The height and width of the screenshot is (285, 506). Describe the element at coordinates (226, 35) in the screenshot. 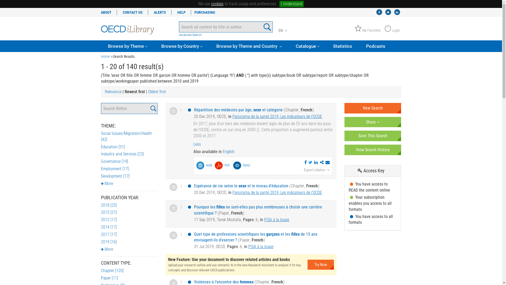

I see `Advanced Search` at that location.